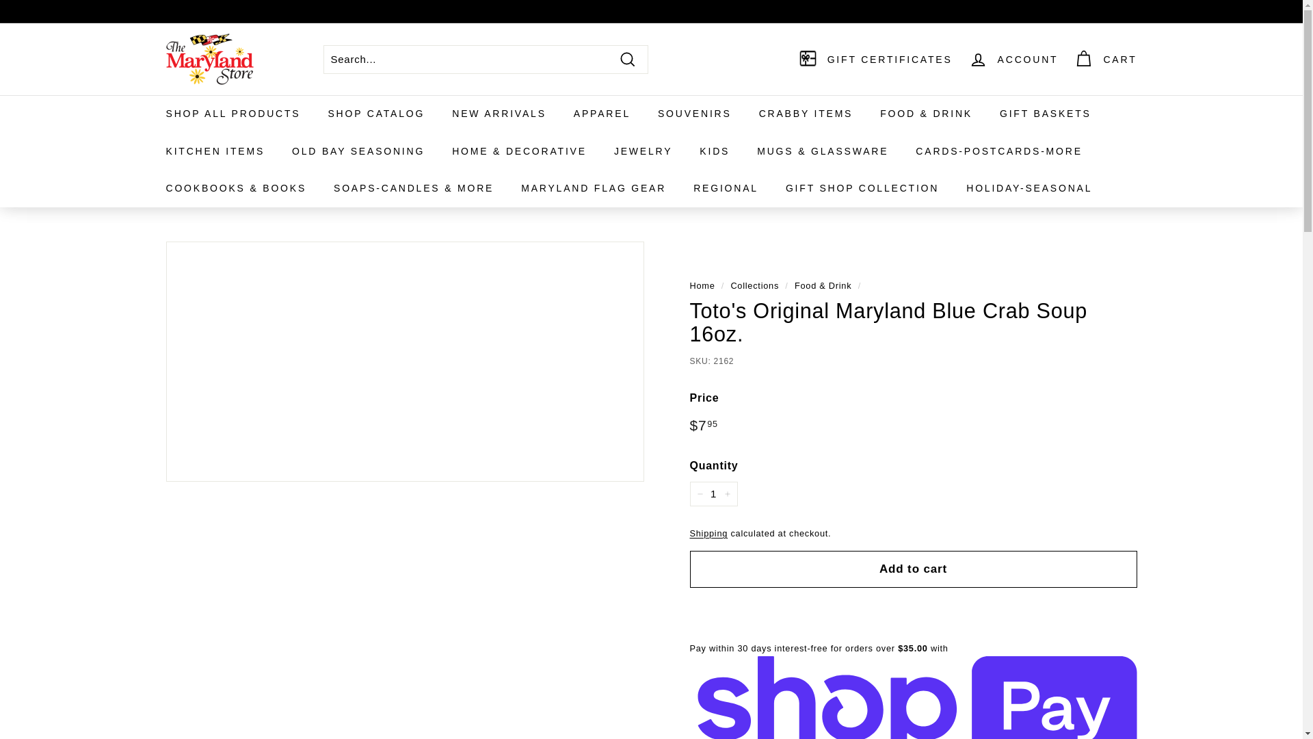  Describe the element at coordinates (602, 114) in the screenshot. I see `APPAREL` at that location.